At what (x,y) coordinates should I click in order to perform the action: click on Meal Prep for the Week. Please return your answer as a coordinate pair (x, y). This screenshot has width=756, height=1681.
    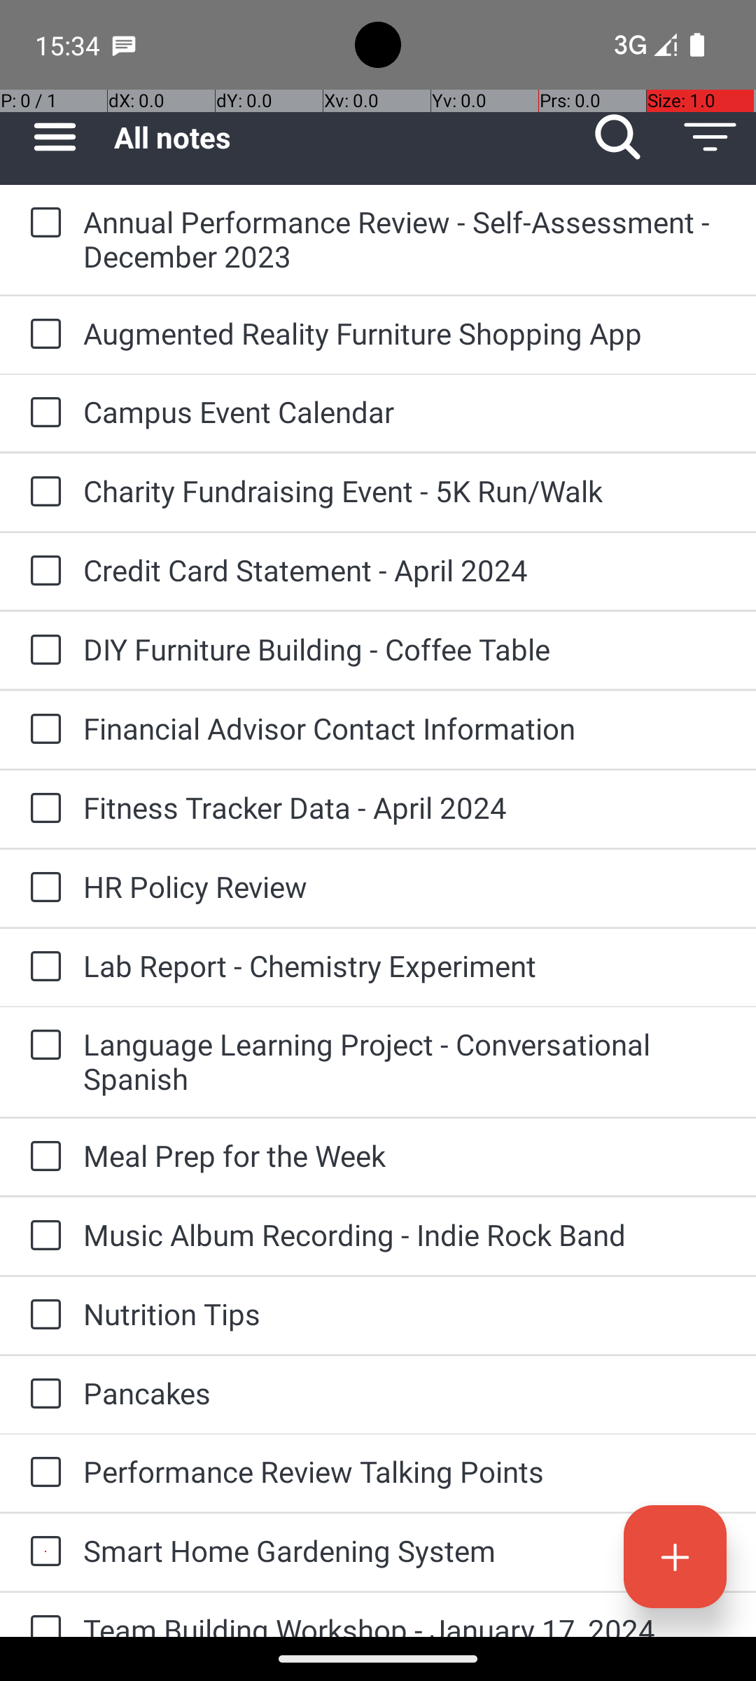
    Looking at the image, I should click on (406, 1156).